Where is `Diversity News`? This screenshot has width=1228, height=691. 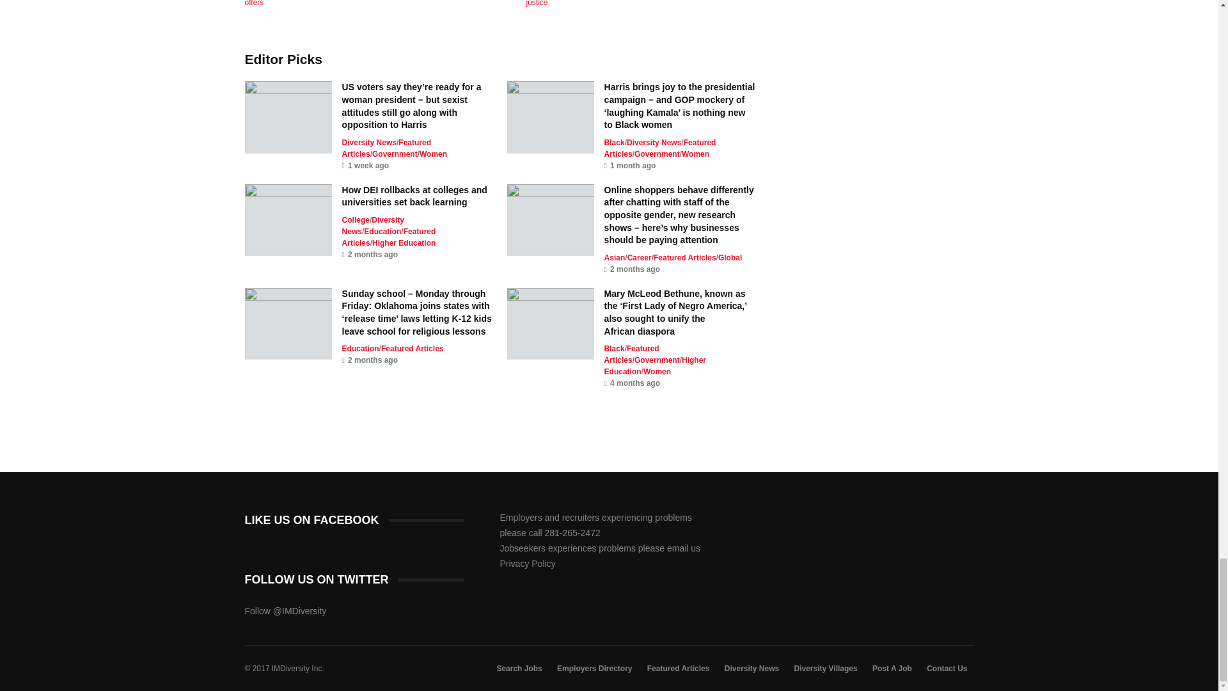
Diversity News is located at coordinates (370, 143).